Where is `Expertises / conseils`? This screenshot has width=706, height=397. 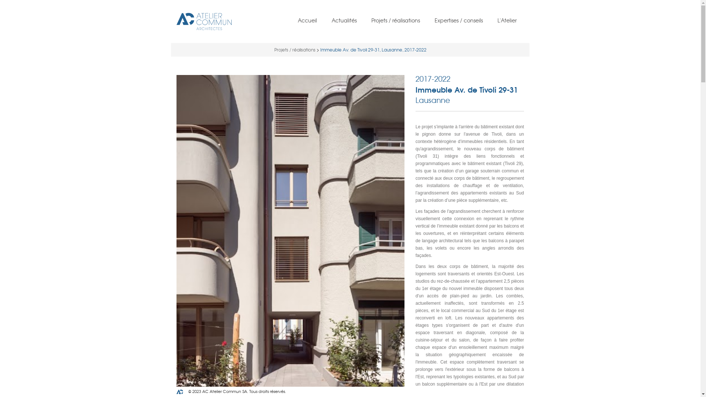
Expertises / conseils is located at coordinates (459, 20).